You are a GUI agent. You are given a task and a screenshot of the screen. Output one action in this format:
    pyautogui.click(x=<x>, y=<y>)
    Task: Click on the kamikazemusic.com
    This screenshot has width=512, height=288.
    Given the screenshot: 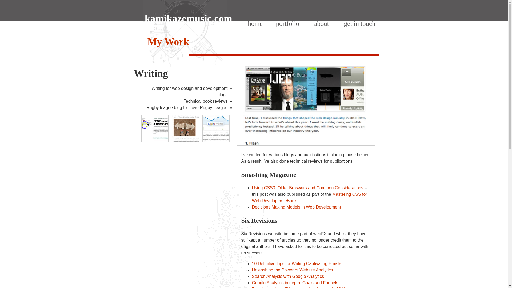 What is the action you would take?
    pyautogui.click(x=188, y=18)
    